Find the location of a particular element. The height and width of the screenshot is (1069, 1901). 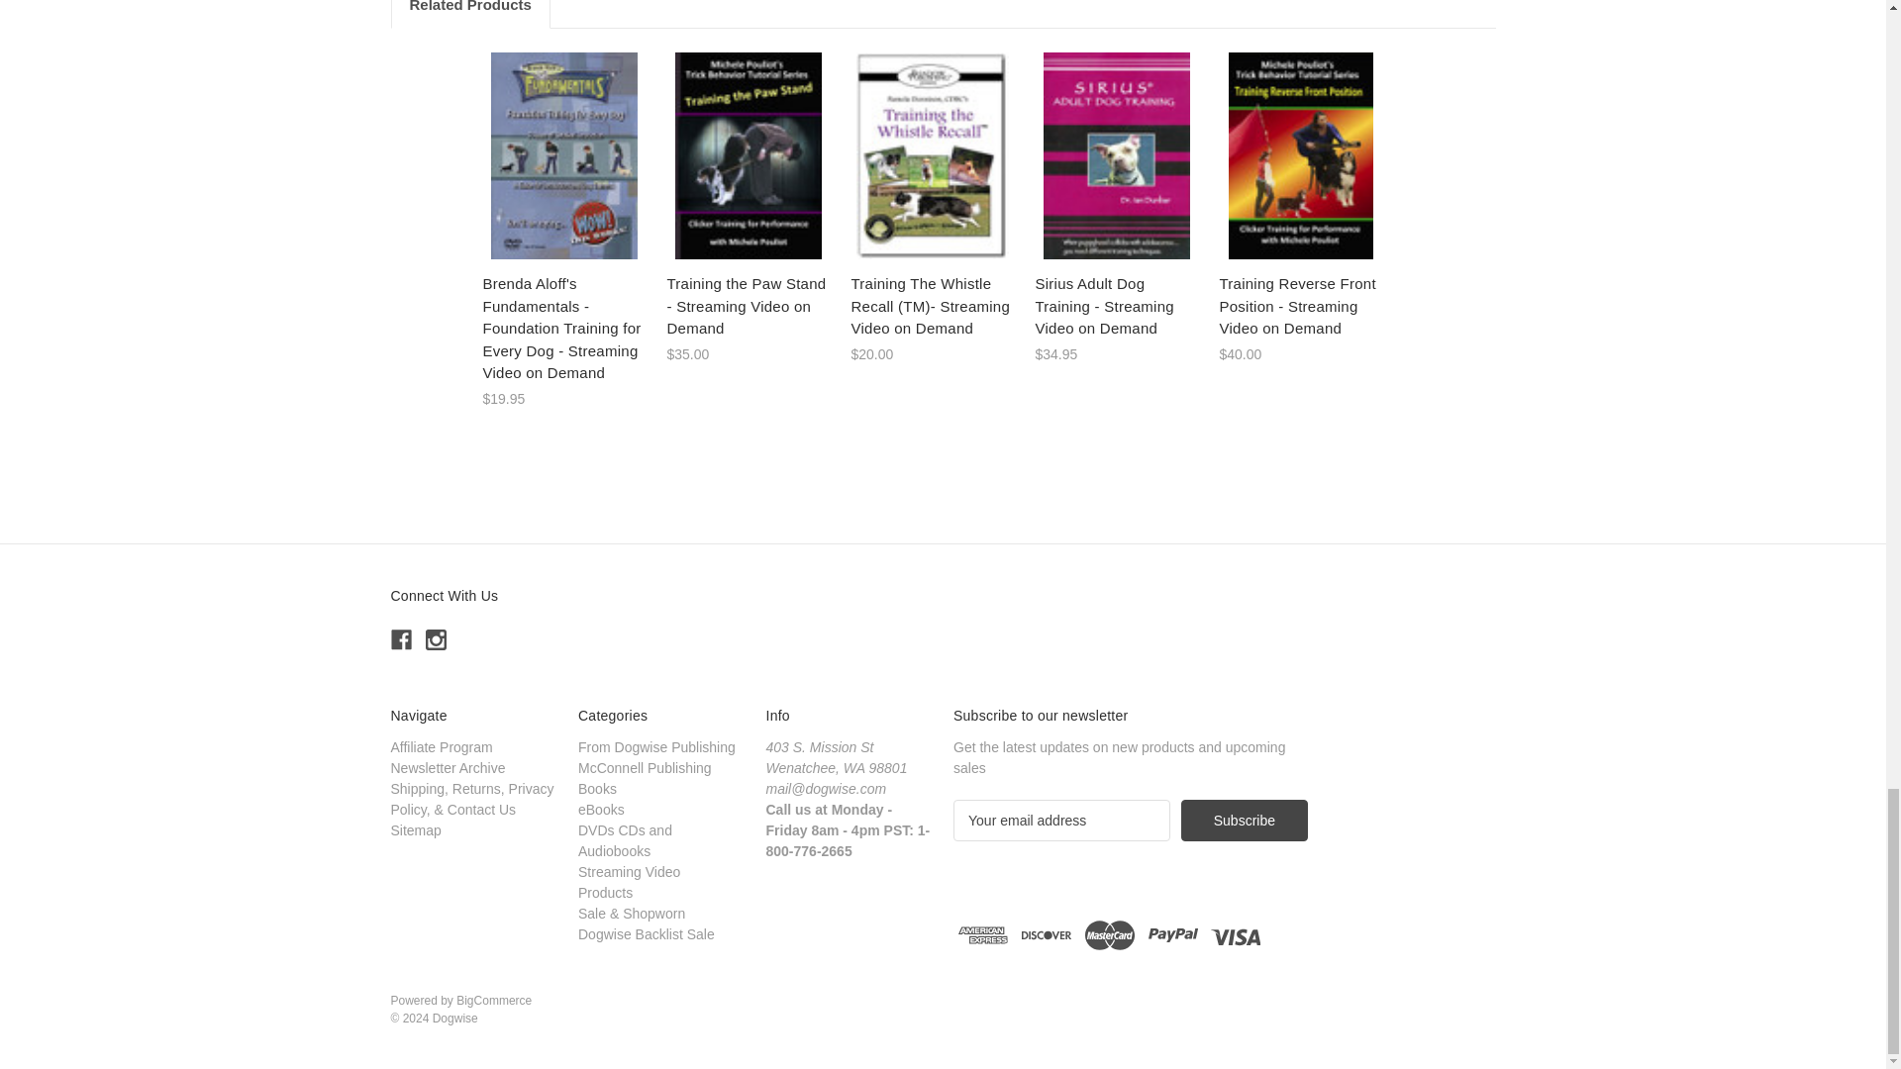

Subscribe is located at coordinates (1244, 820).